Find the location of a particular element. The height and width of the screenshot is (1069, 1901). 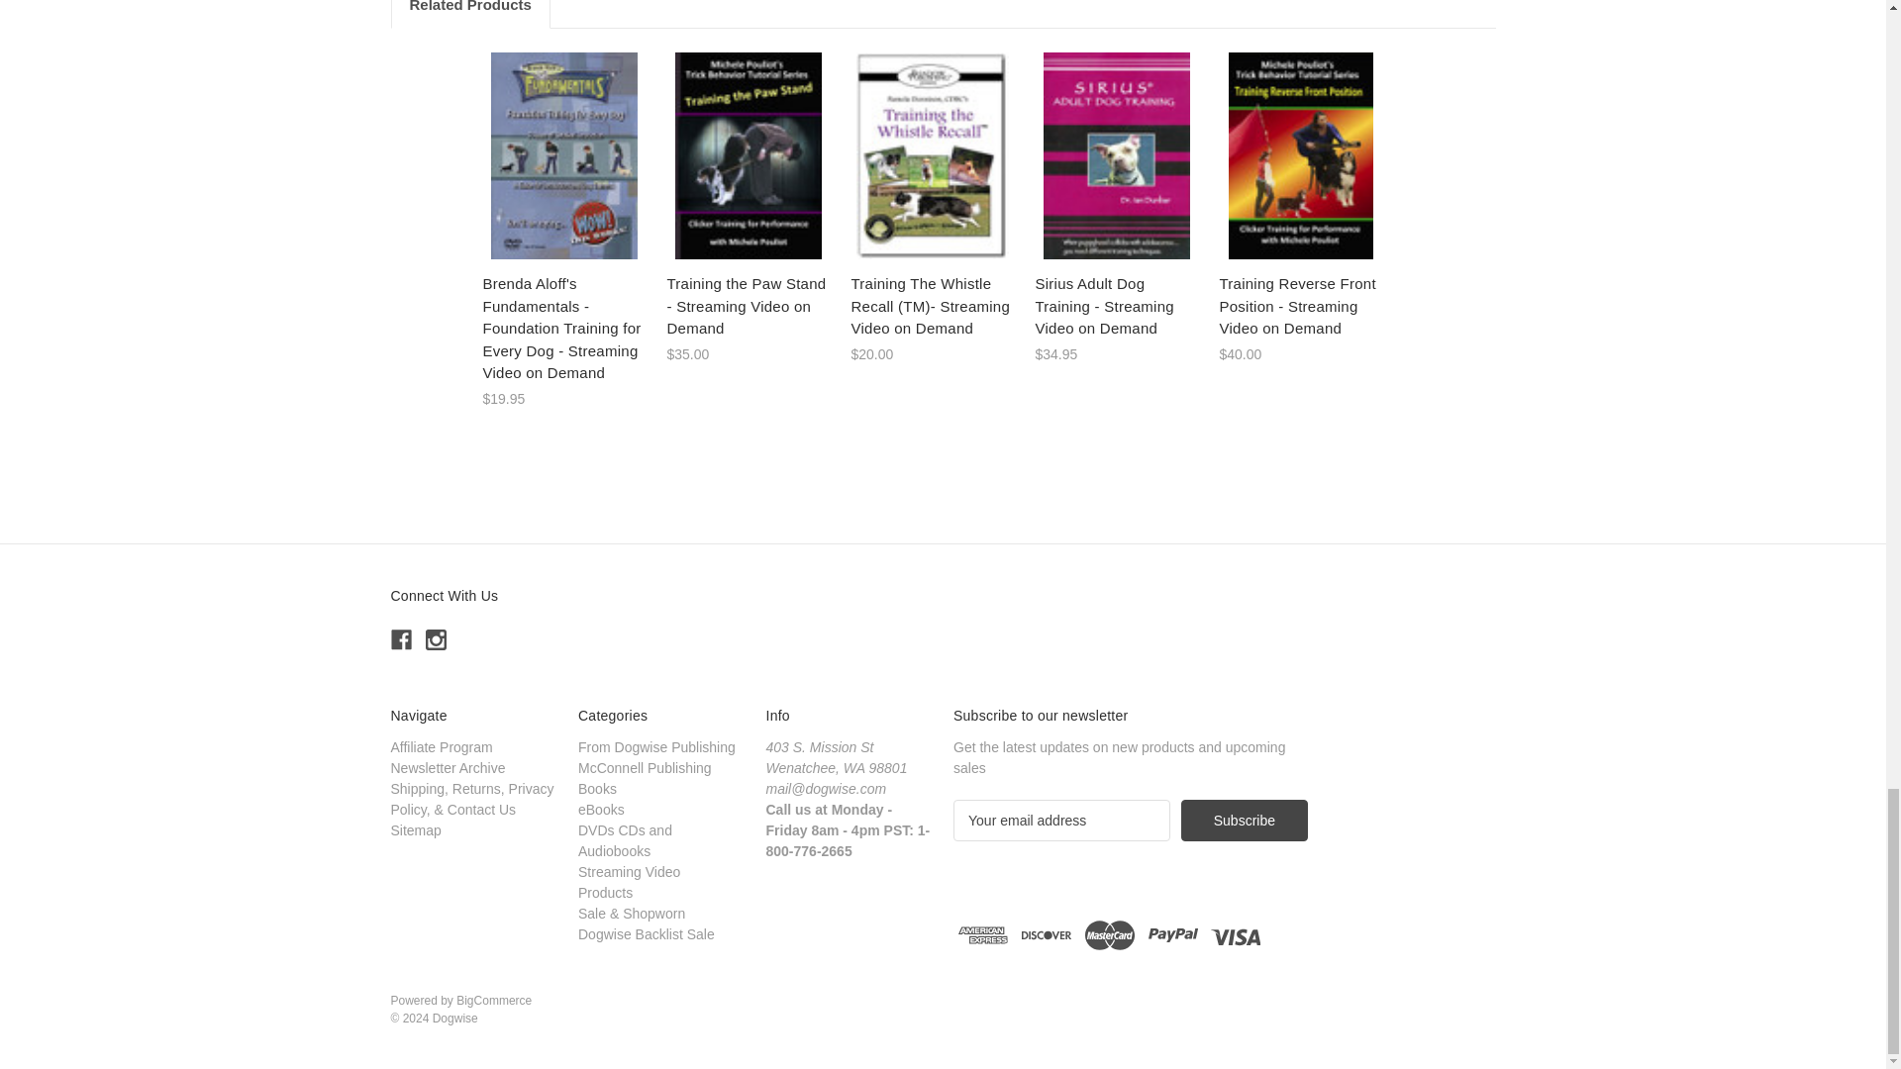

Subscribe is located at coordinates (1244, 820).